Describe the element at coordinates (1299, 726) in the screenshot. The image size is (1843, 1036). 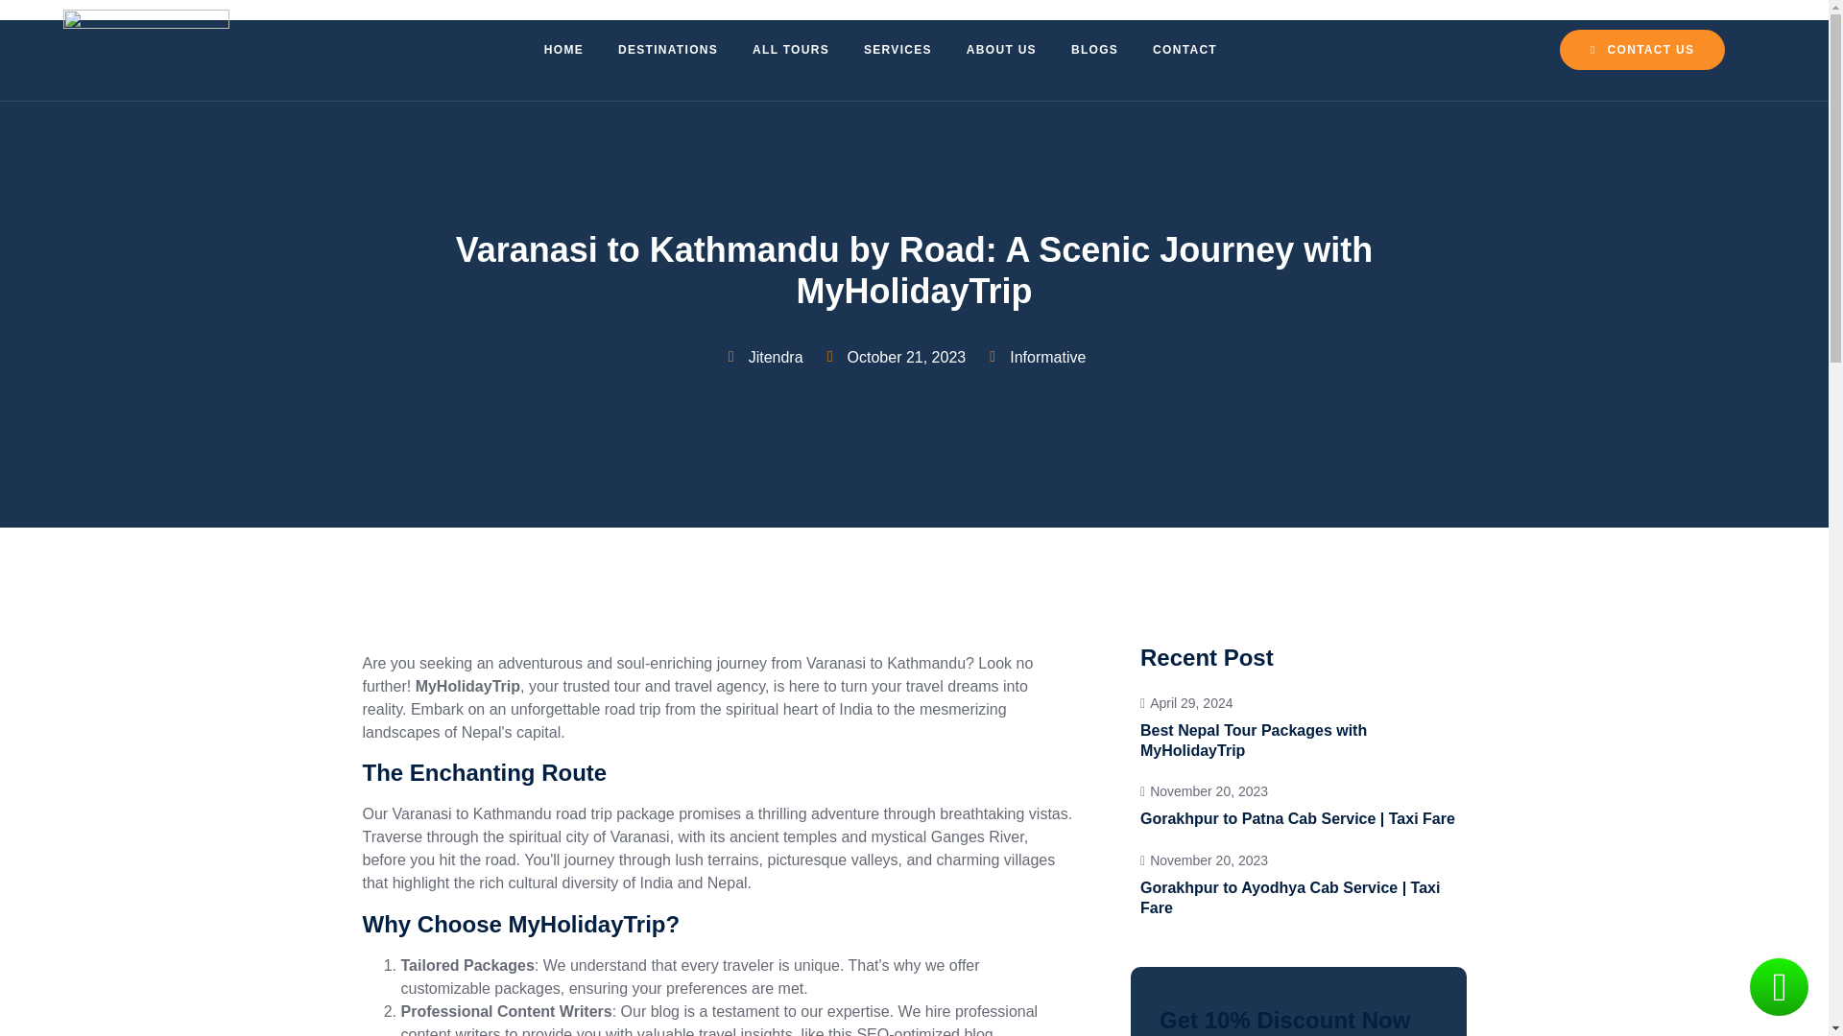
I see `ABOUT US` at that location.